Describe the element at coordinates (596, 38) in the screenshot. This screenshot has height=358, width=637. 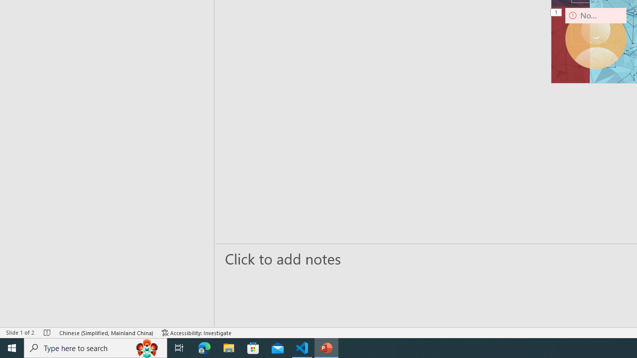
I see `Camera 9, No camera detected.` at that location.